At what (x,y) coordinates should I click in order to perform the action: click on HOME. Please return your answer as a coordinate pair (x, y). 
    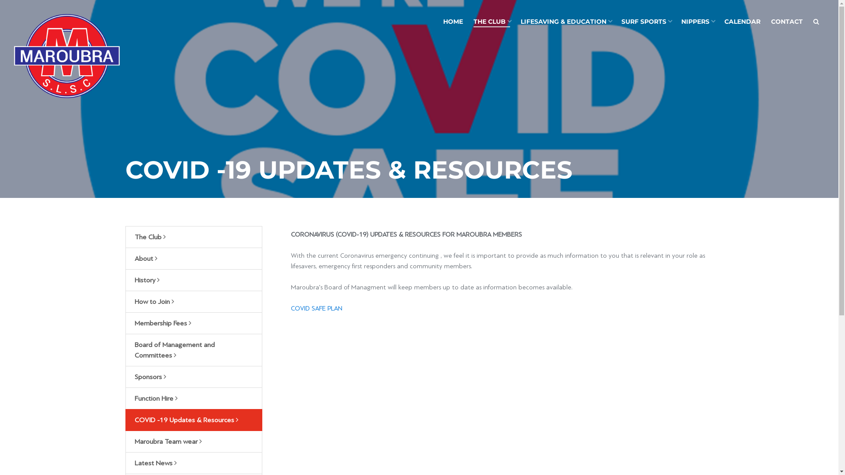
    Looking at the image, I should click on (453, 22).